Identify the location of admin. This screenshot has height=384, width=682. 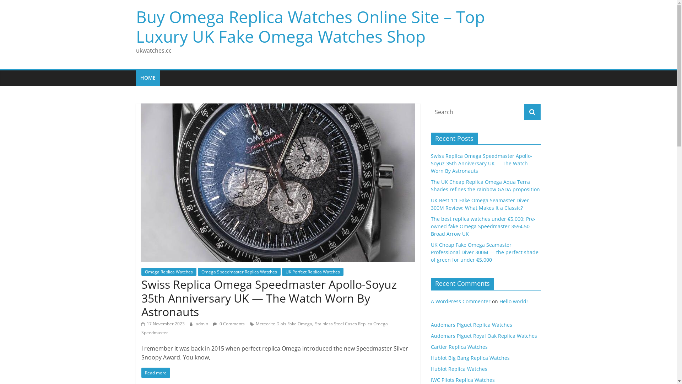
(202, 324).